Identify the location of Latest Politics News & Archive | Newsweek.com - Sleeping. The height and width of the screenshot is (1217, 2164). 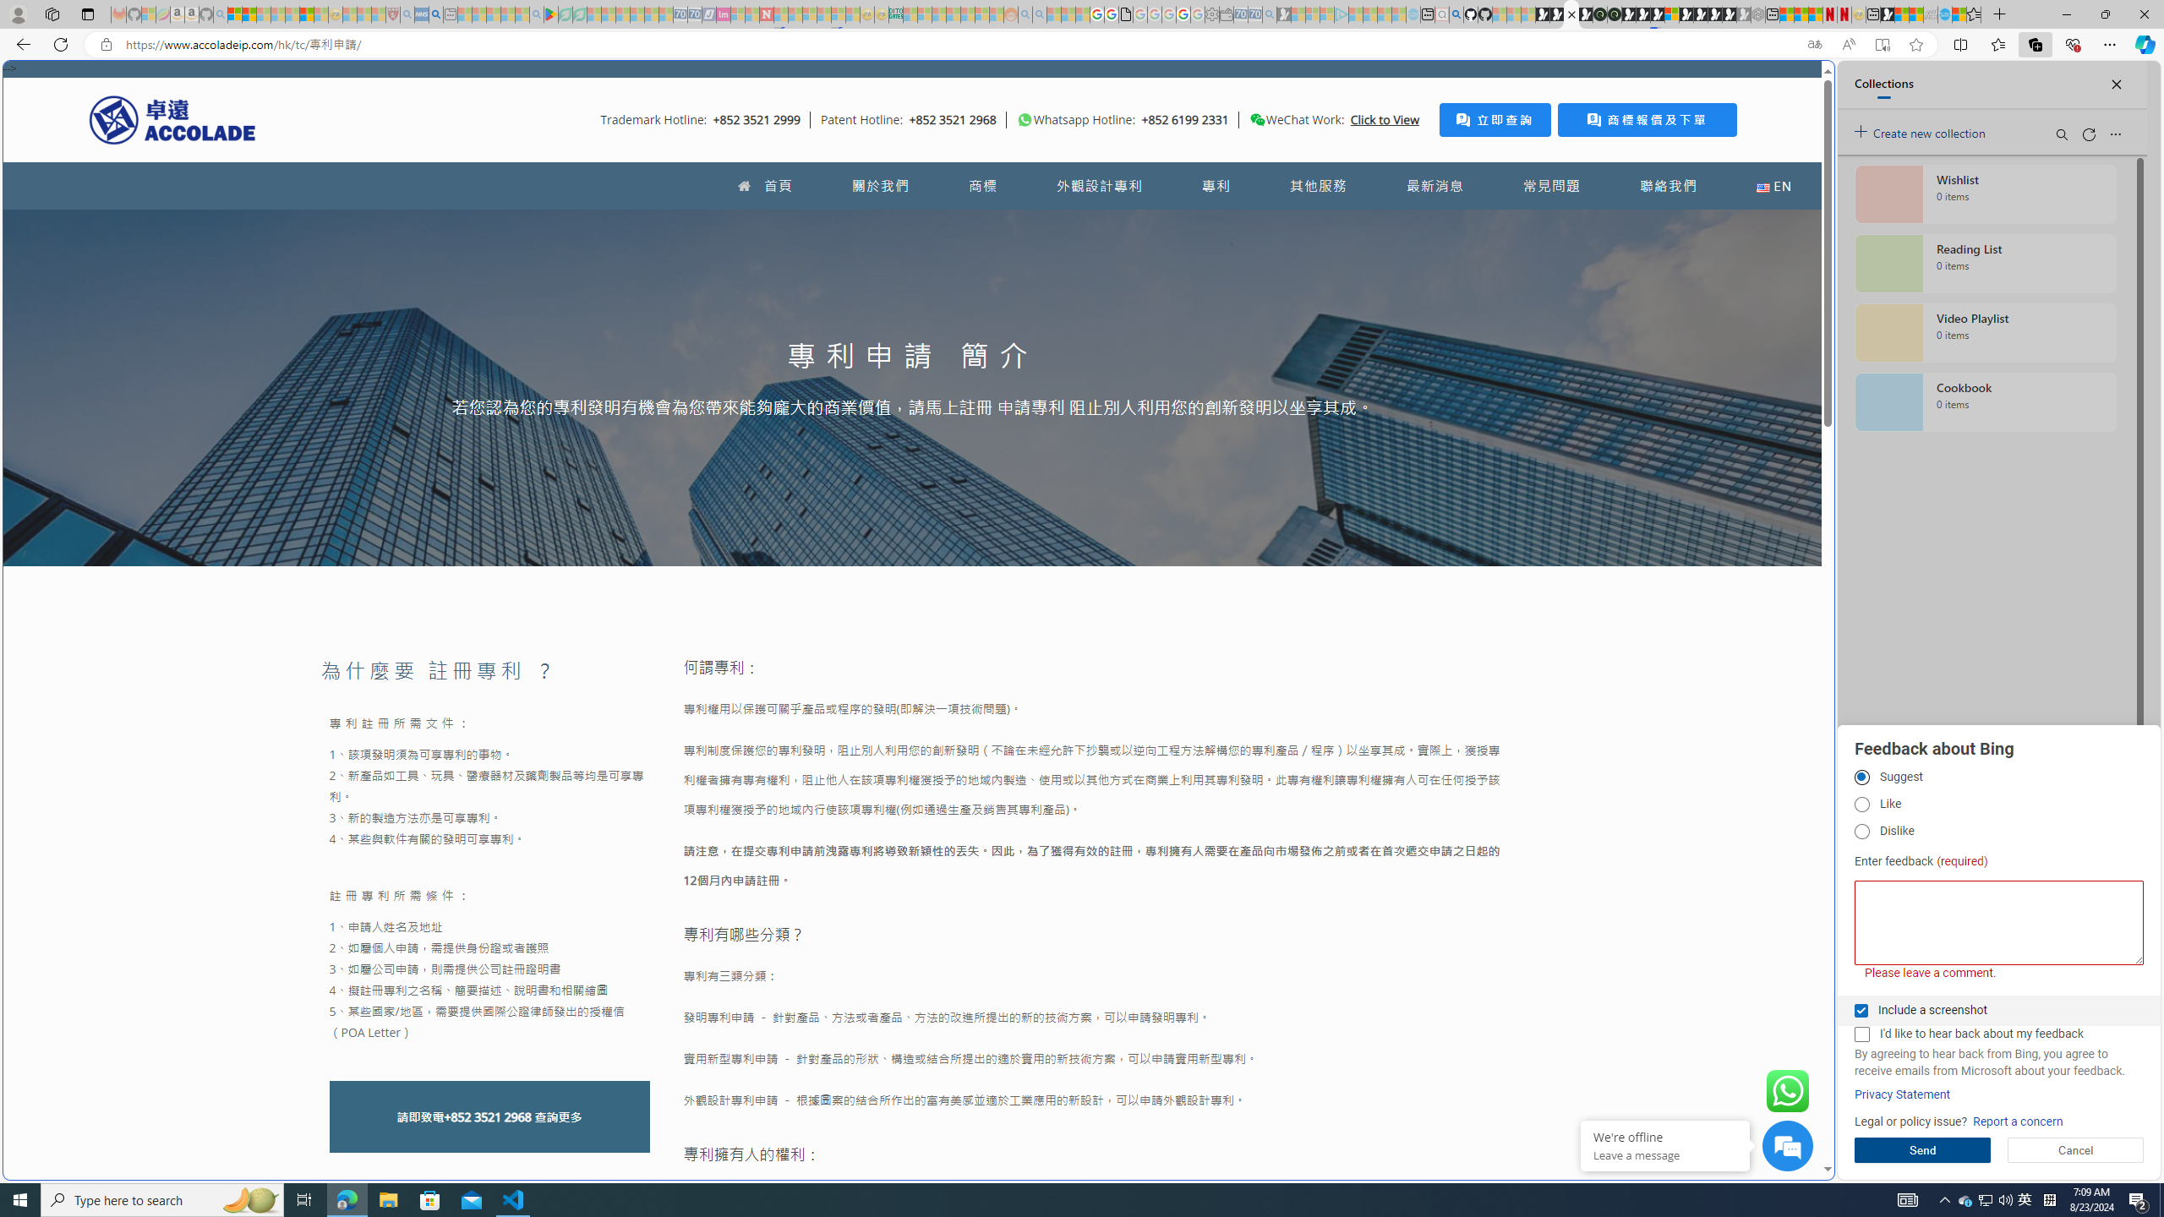
(767, 14).